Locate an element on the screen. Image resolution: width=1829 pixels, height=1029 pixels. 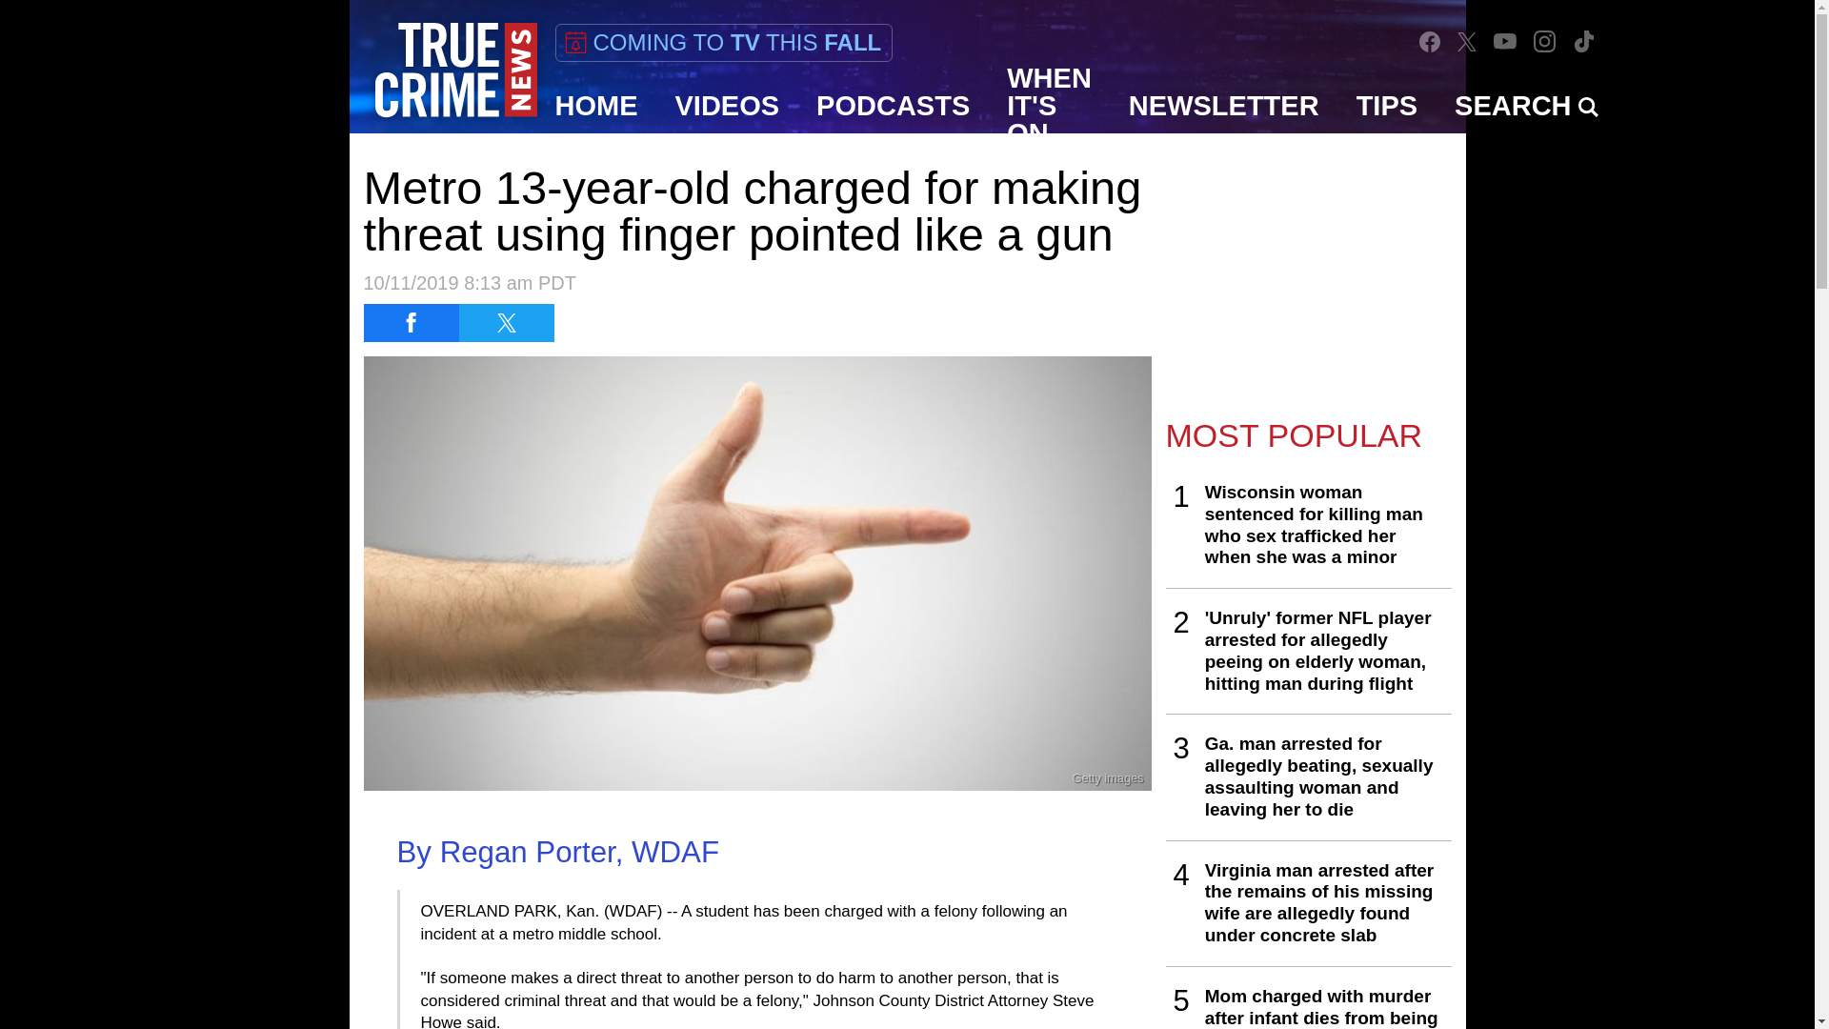
COMING TO TV THIS FALL is located at coordinates (722, 42).